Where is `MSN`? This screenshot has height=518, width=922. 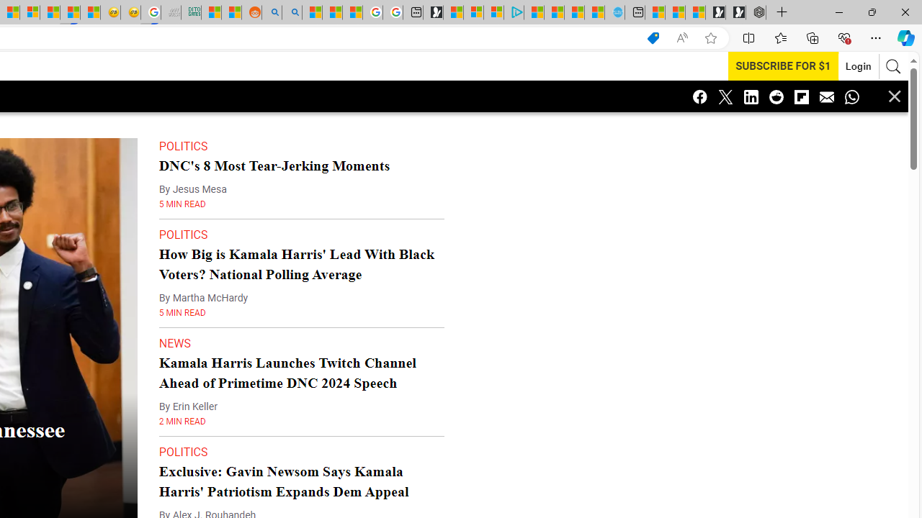 MSN is located at coordinates (71, 13).